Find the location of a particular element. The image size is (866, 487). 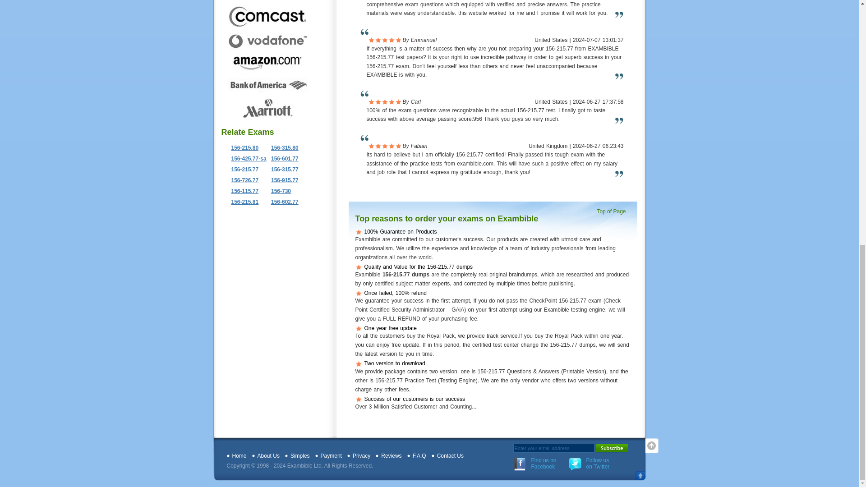

156-730 is located at coordinates (279, 191).